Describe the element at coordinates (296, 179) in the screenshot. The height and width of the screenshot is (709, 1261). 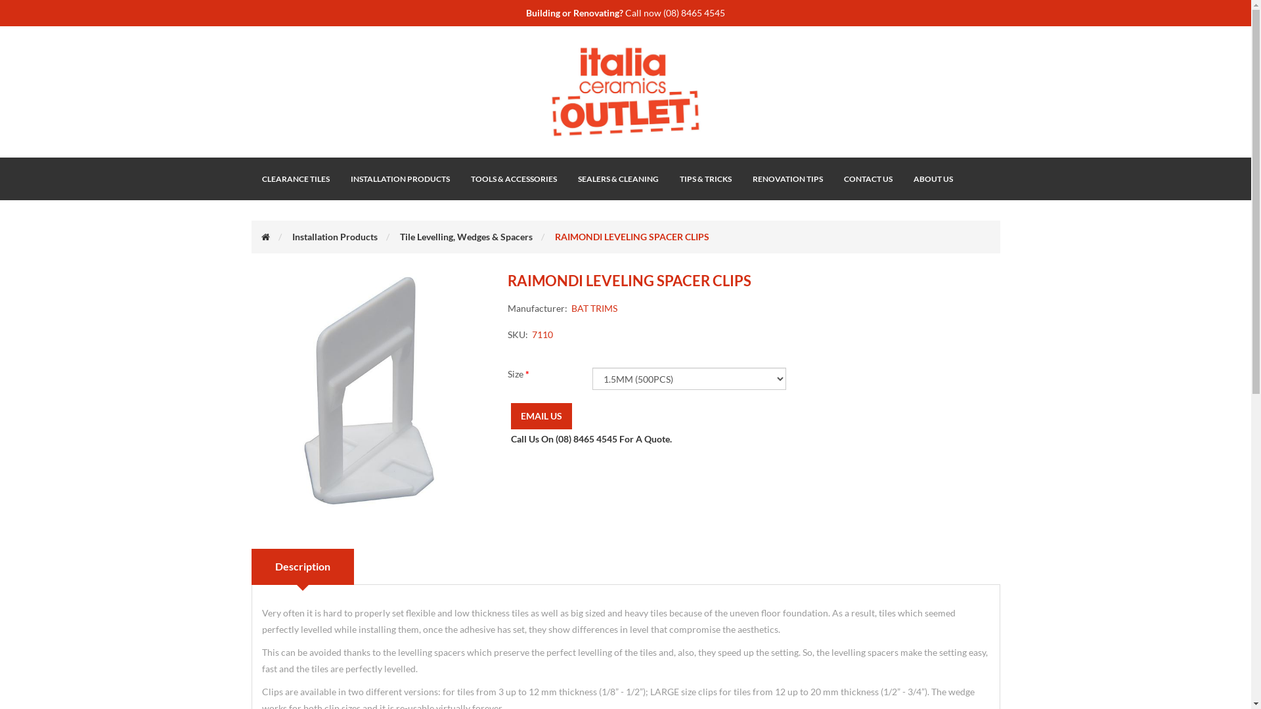
I see `CLEARANCE TILES` at that location.